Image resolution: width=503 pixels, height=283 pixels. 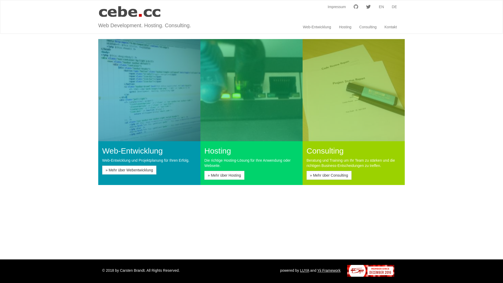 I want to click on Impressum, so click(x=337, y=7).